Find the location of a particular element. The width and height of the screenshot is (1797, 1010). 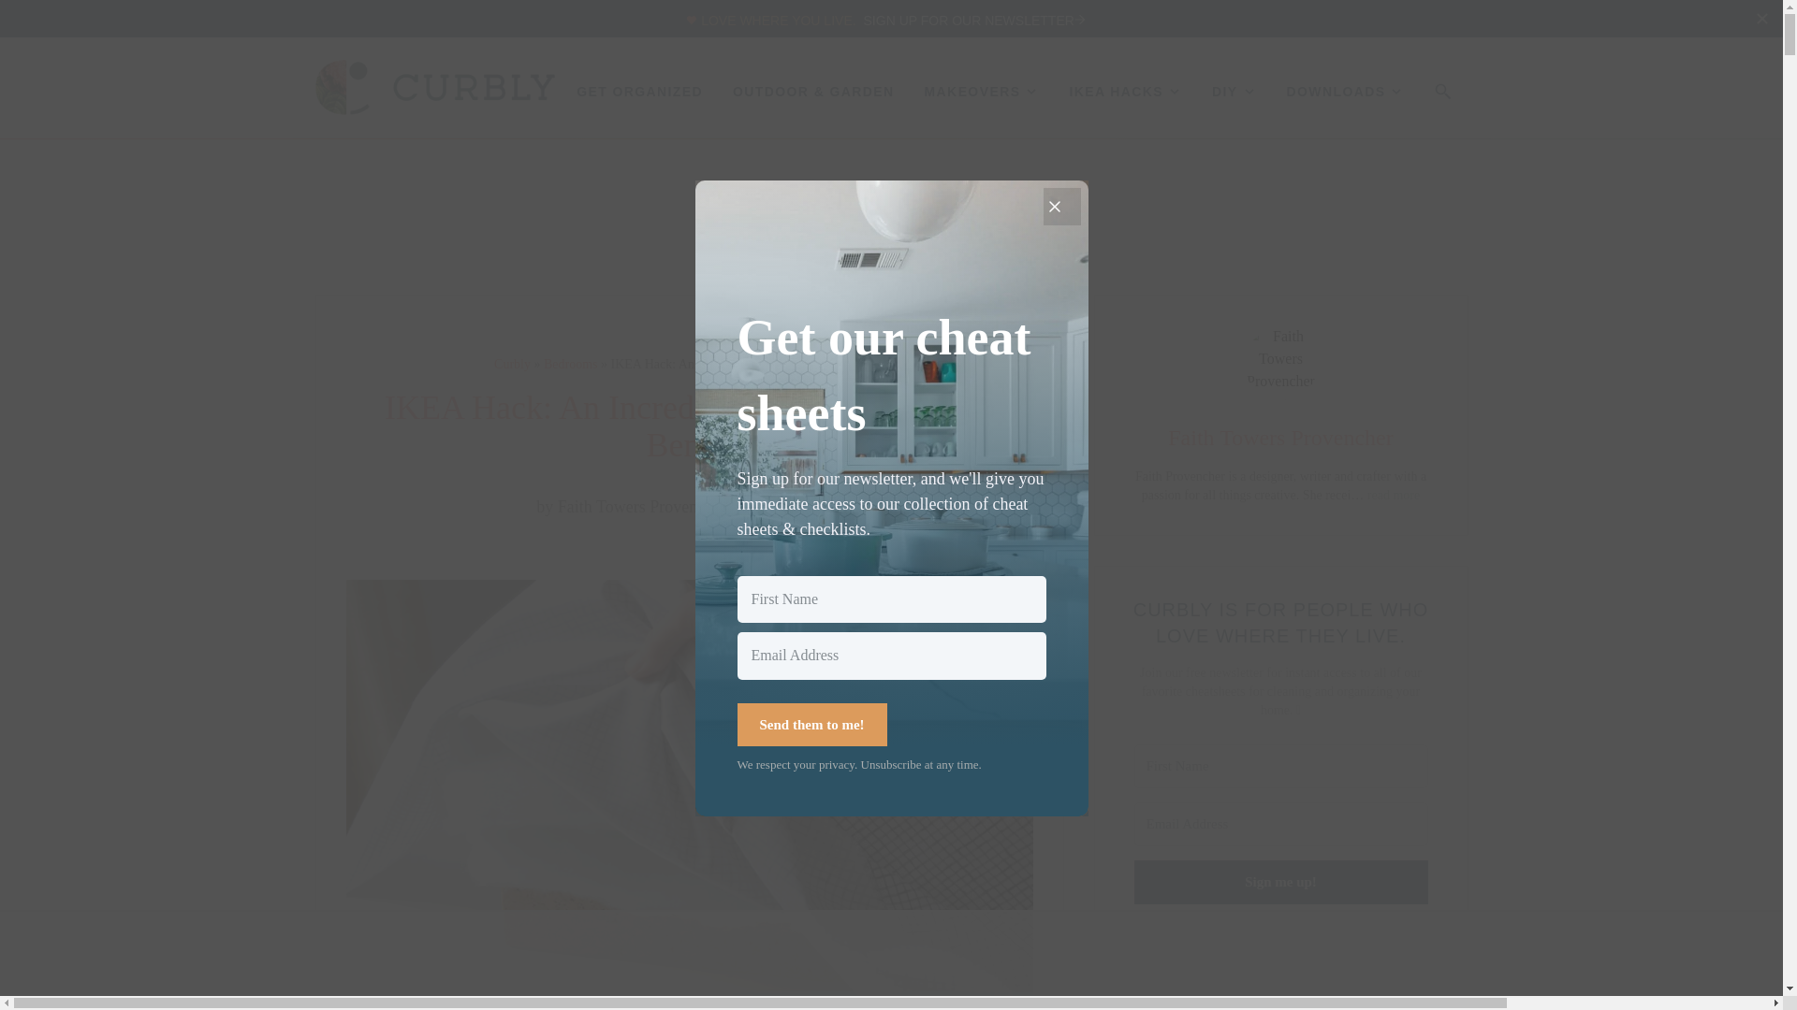

Curbly on Facebook is located at coordinates (1280, 974).